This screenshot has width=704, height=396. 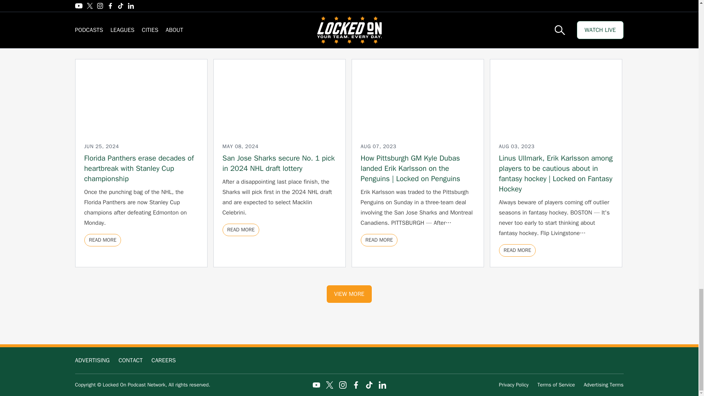 I want to click on Link to Instagram, so click(x=342, y=385).